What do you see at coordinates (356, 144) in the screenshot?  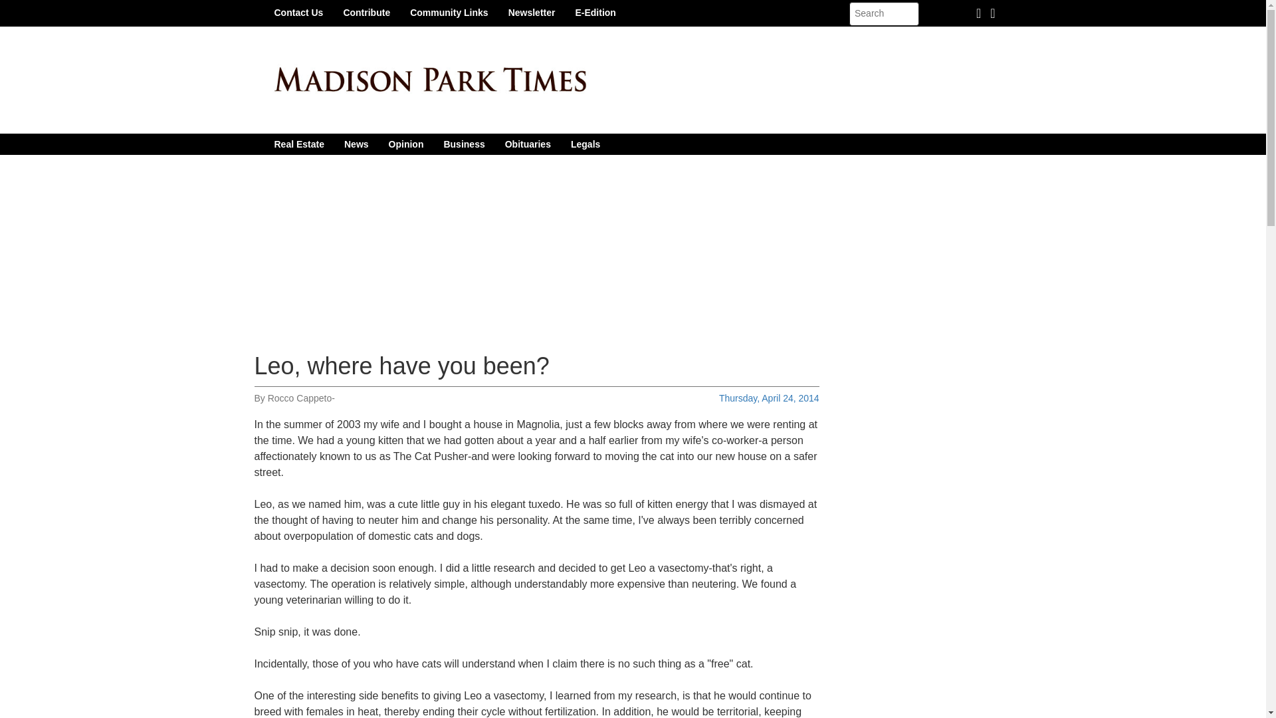 I see `News` at bounding box center [356, 144].